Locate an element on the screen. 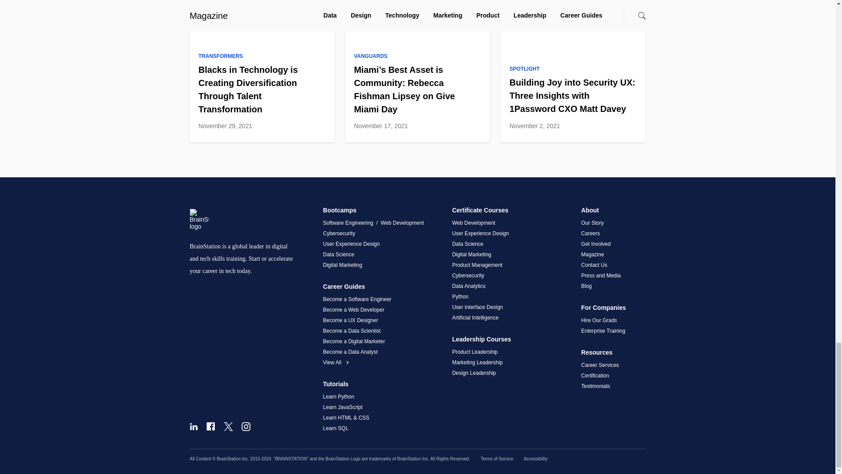  BrainStation LinkedIn is located at coordinates (193, 427).